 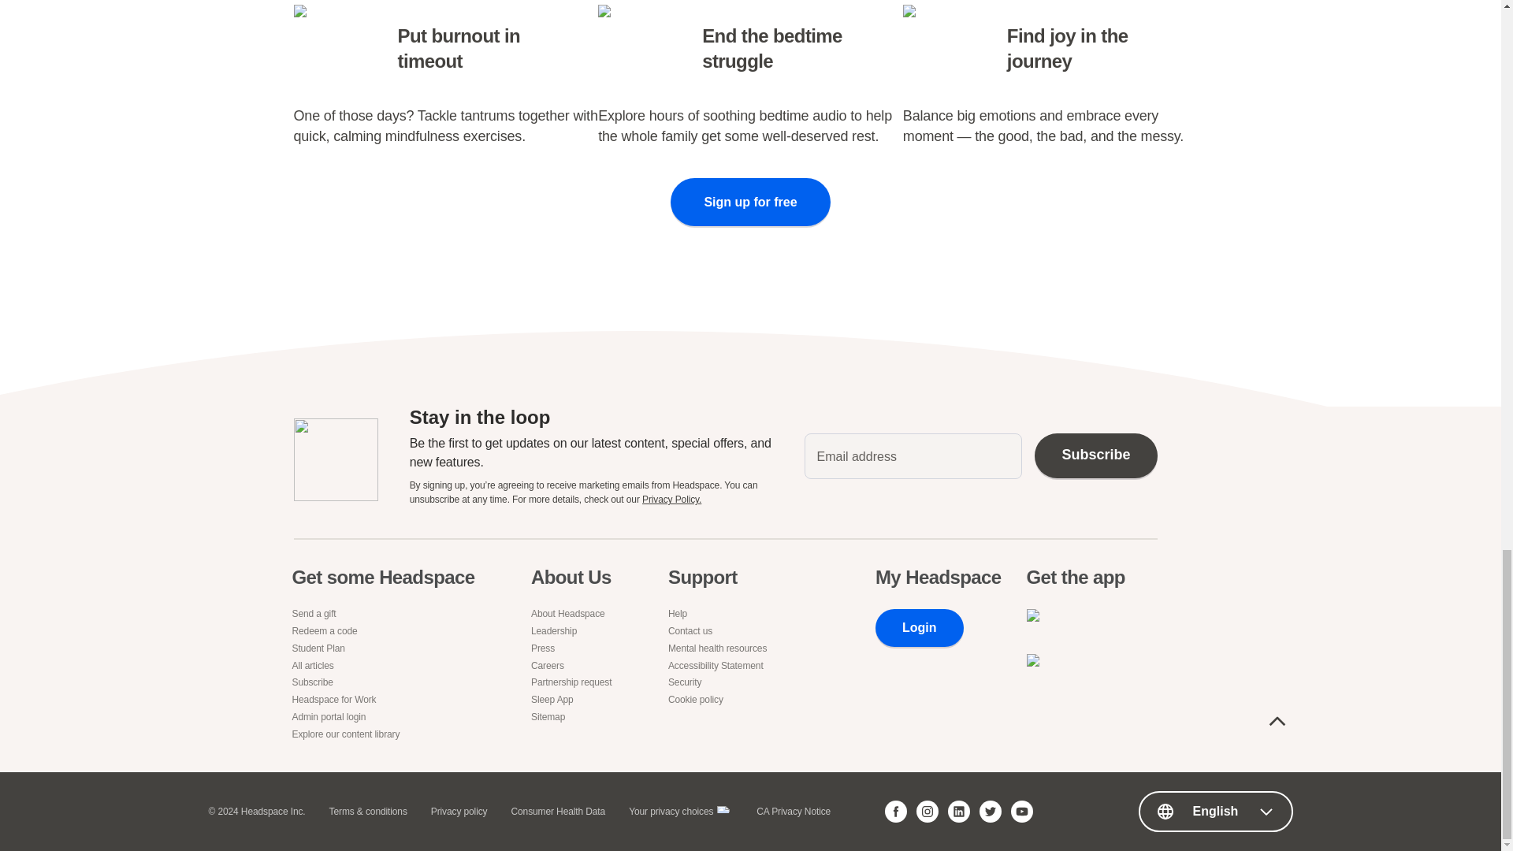 What do you see at coordinates (386, 717) in the screenshot?
I see `Admin portal login` at bounding box center [386, 717].